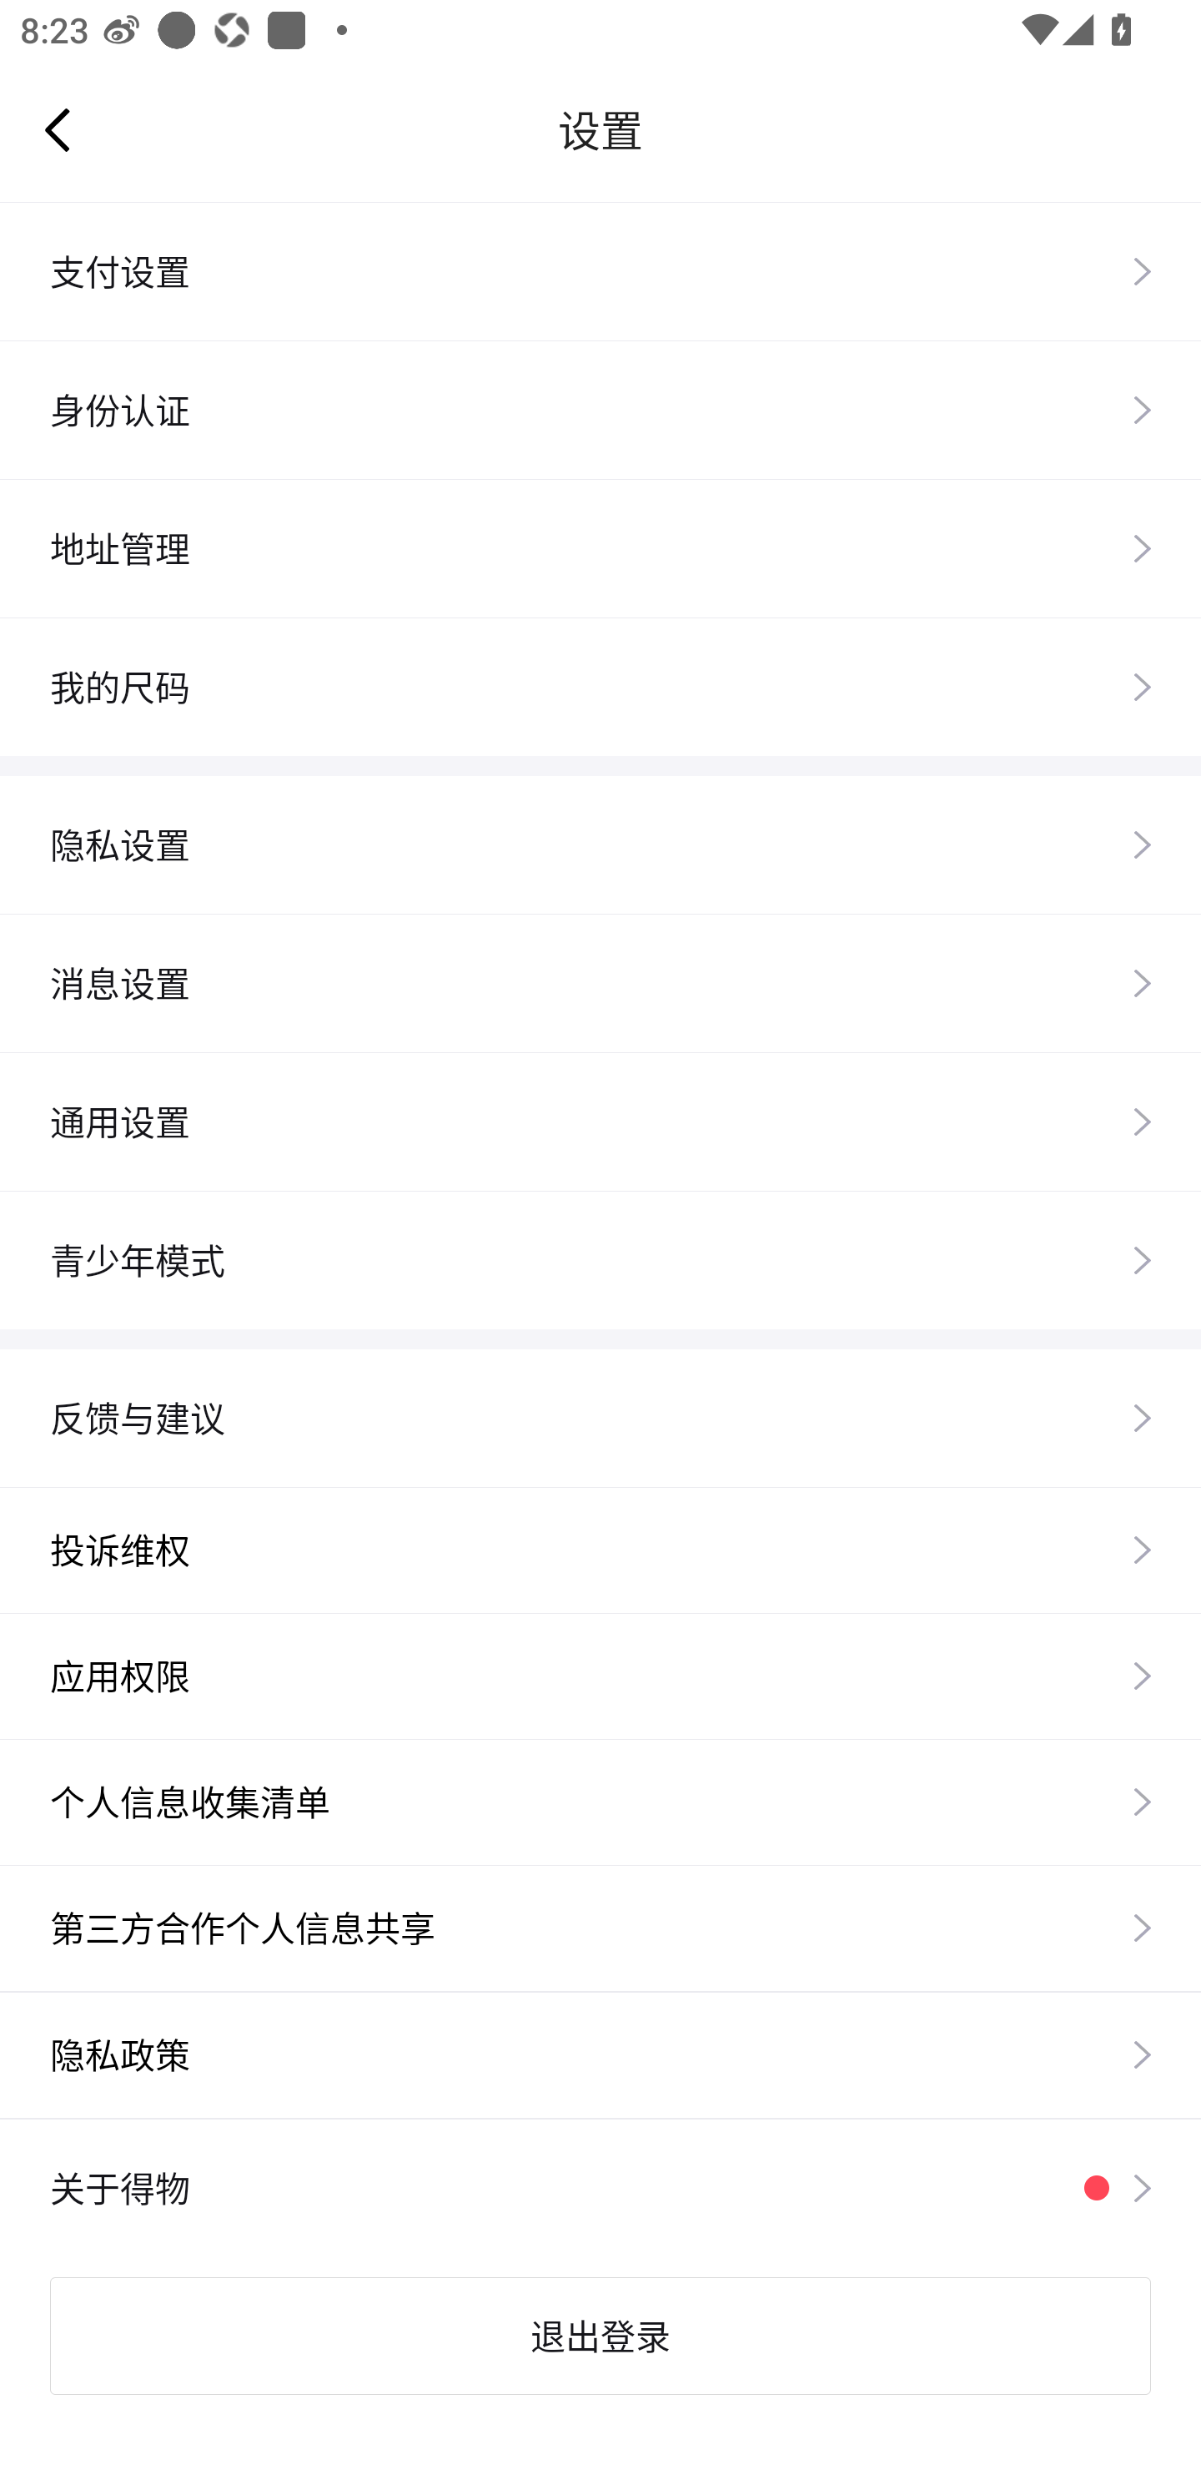 This screenshot has height=2470, width=1201. Describe the element at coordinates (600, 844) in the screenshot. I see `隐私设置` at that location.